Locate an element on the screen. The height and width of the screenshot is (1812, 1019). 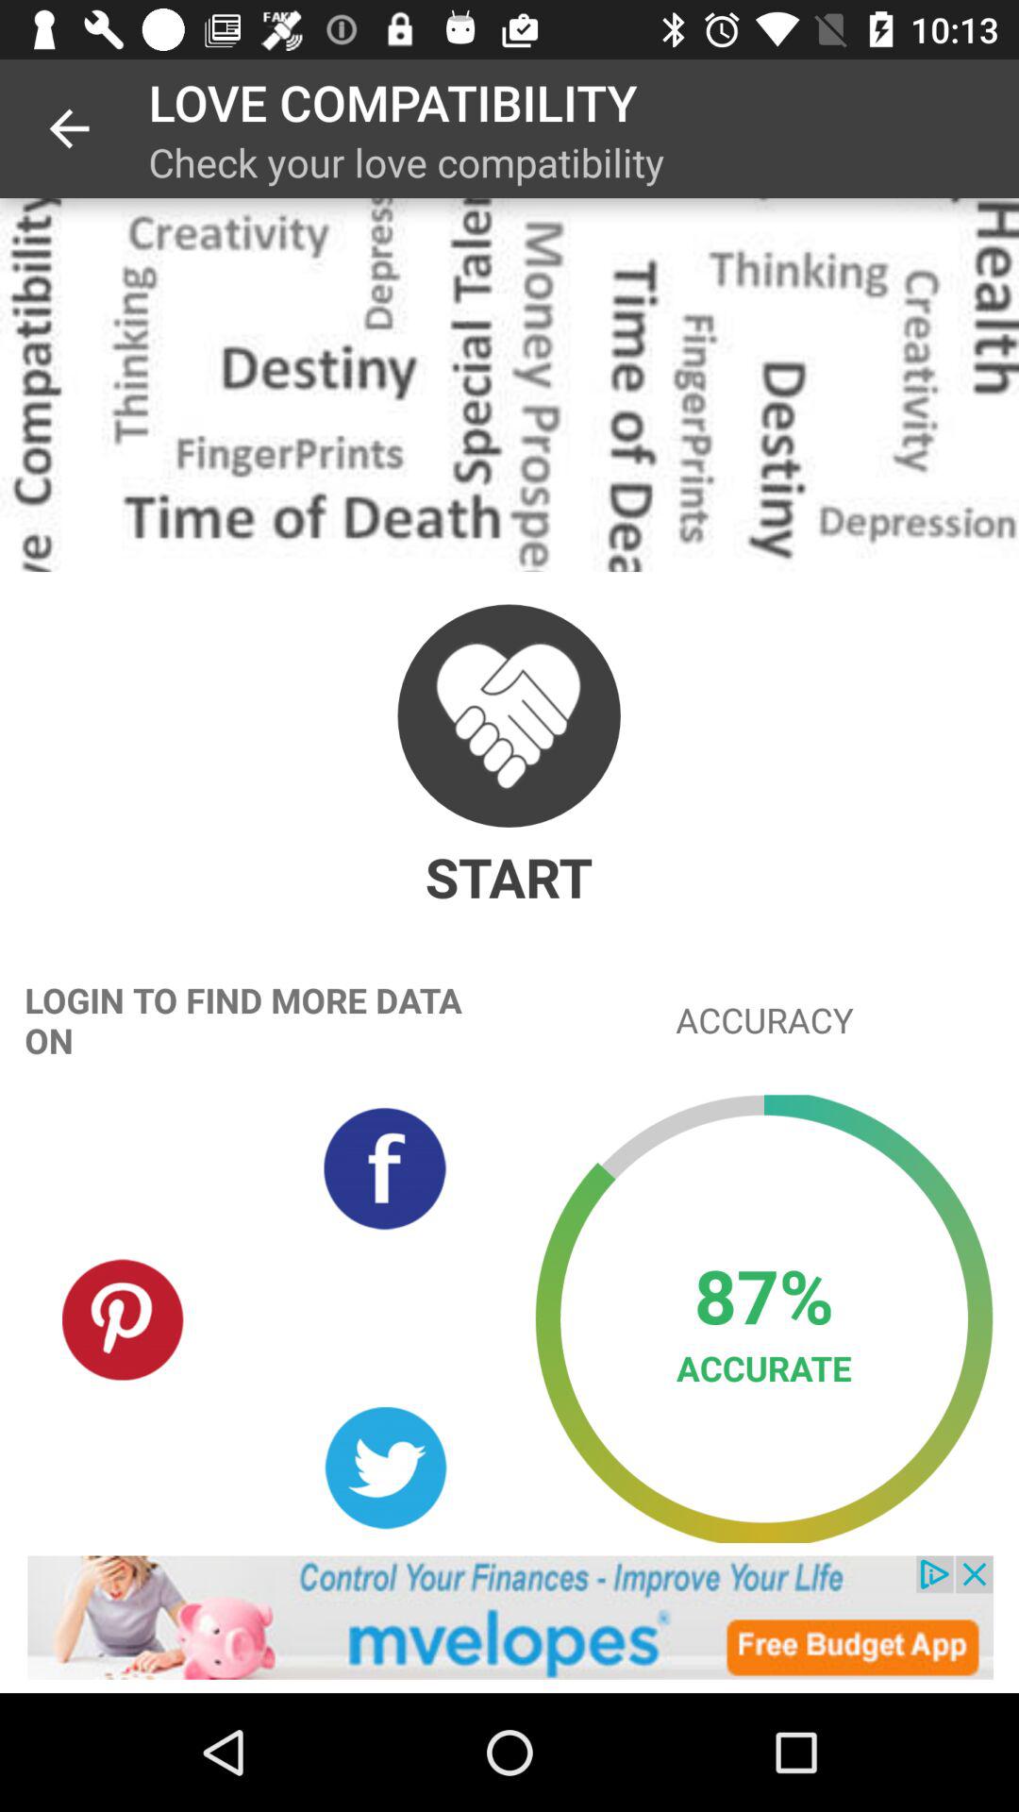
login with facebook is located at coordinates (385, 1168).